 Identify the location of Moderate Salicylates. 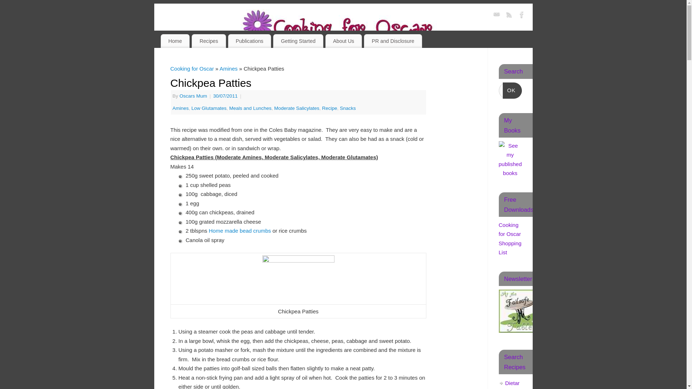
(296, 108).